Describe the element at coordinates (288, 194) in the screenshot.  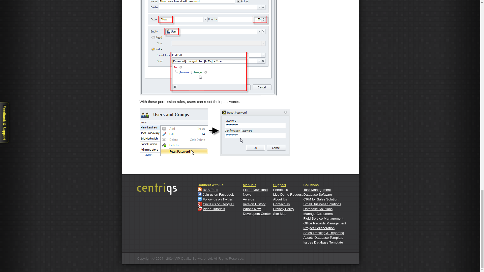
I see `Live Demo Request` at that location.